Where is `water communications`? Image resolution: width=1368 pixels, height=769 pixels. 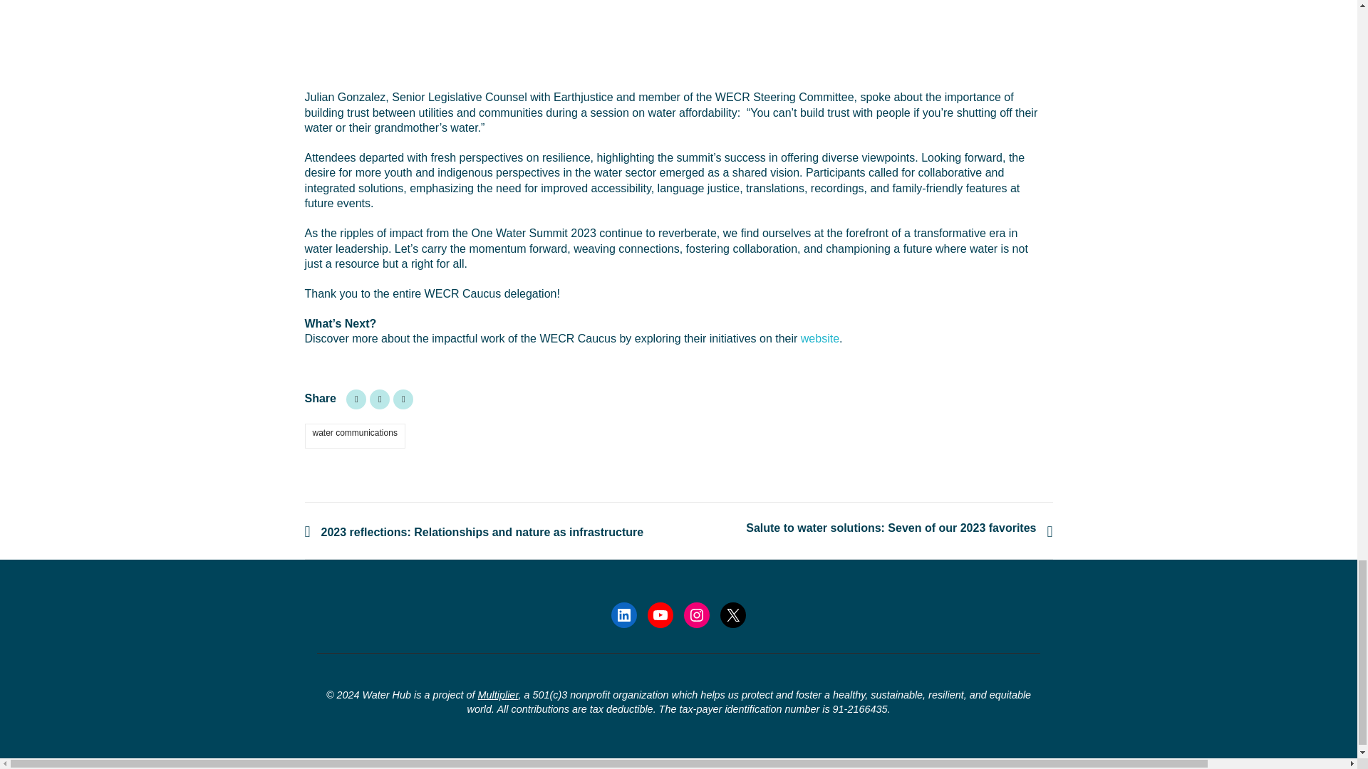 water communications is located at coordinates (355, 436).